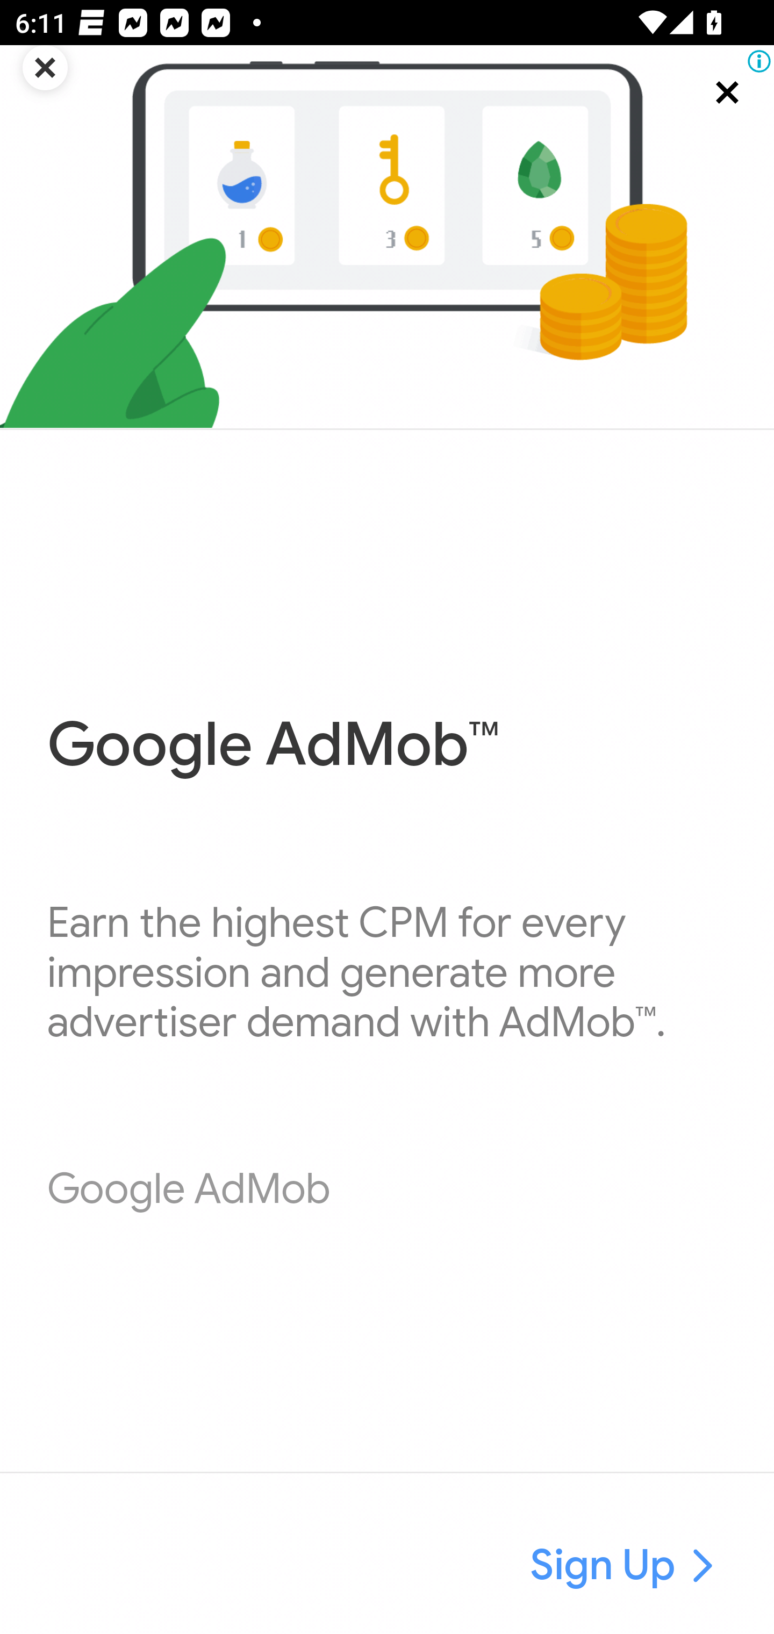 The height and width of the screenshot is (1634, 774). Describe the element at coordinates (188, 1189) in the screenshot. I see `Google AdMob` at that location.